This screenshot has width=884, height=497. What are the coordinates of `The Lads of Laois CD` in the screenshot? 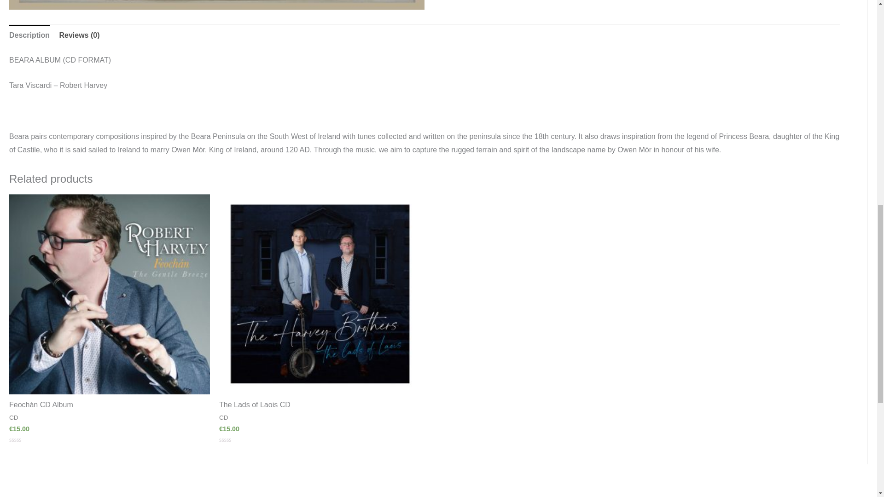 It's located at (320, 405).